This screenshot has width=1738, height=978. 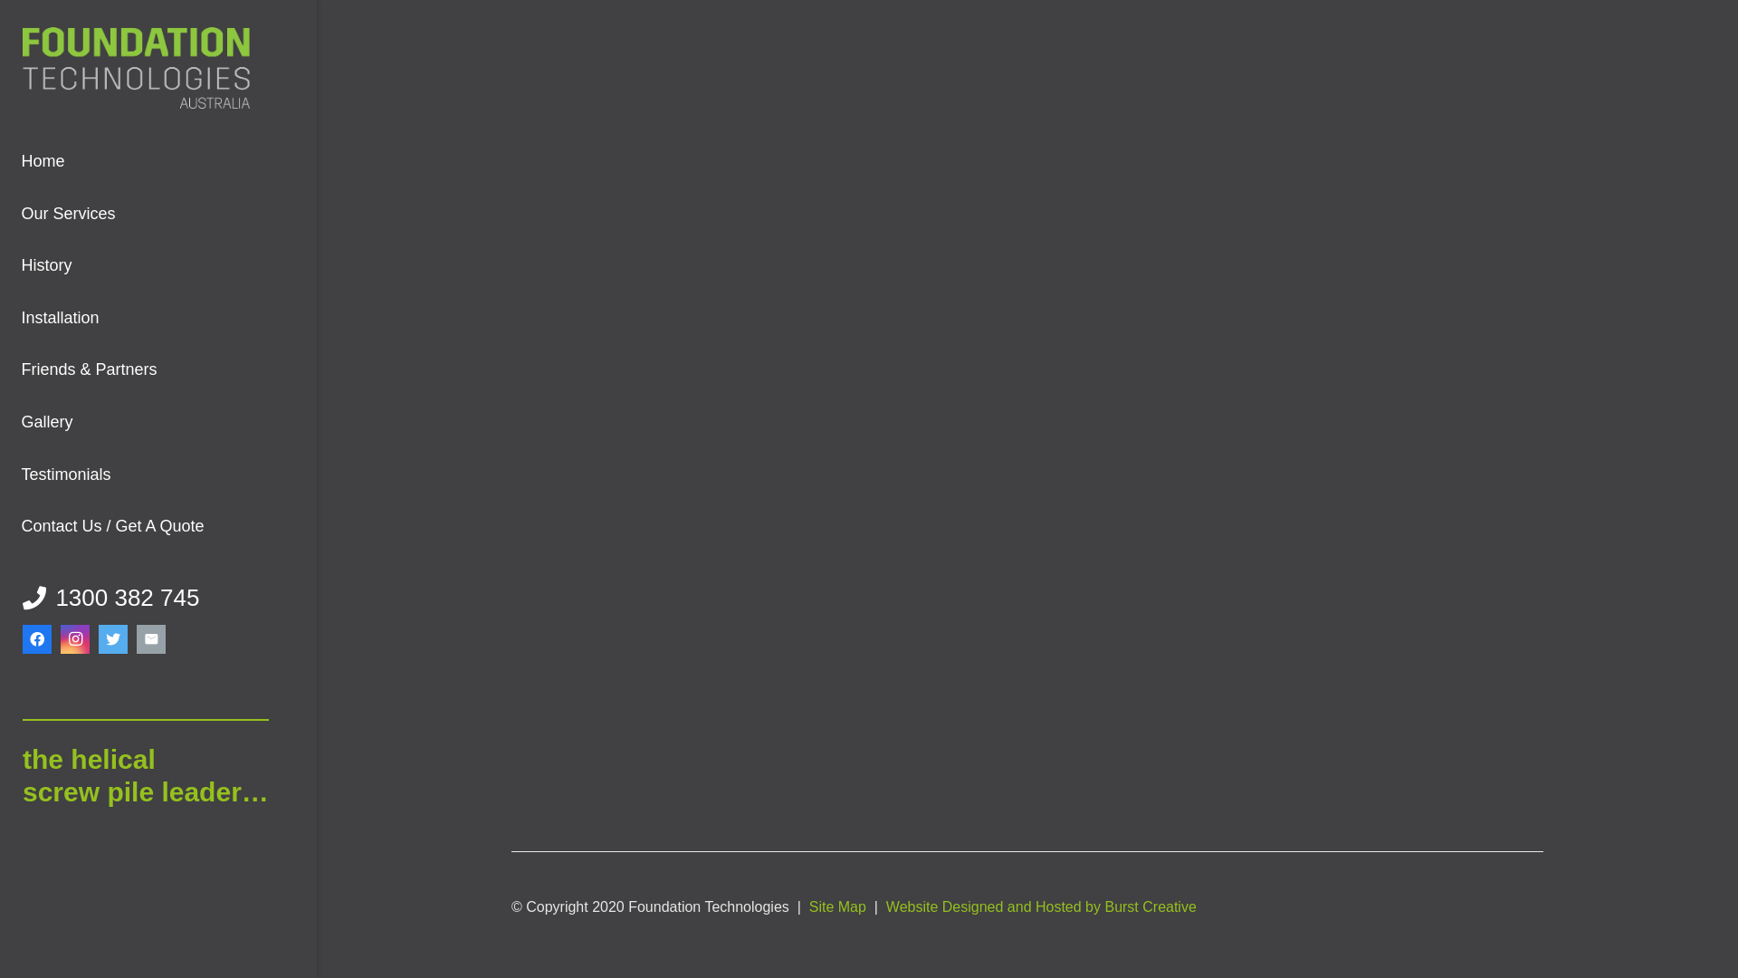 I want to click on Friends & Partners, so click(x=158, y=370).